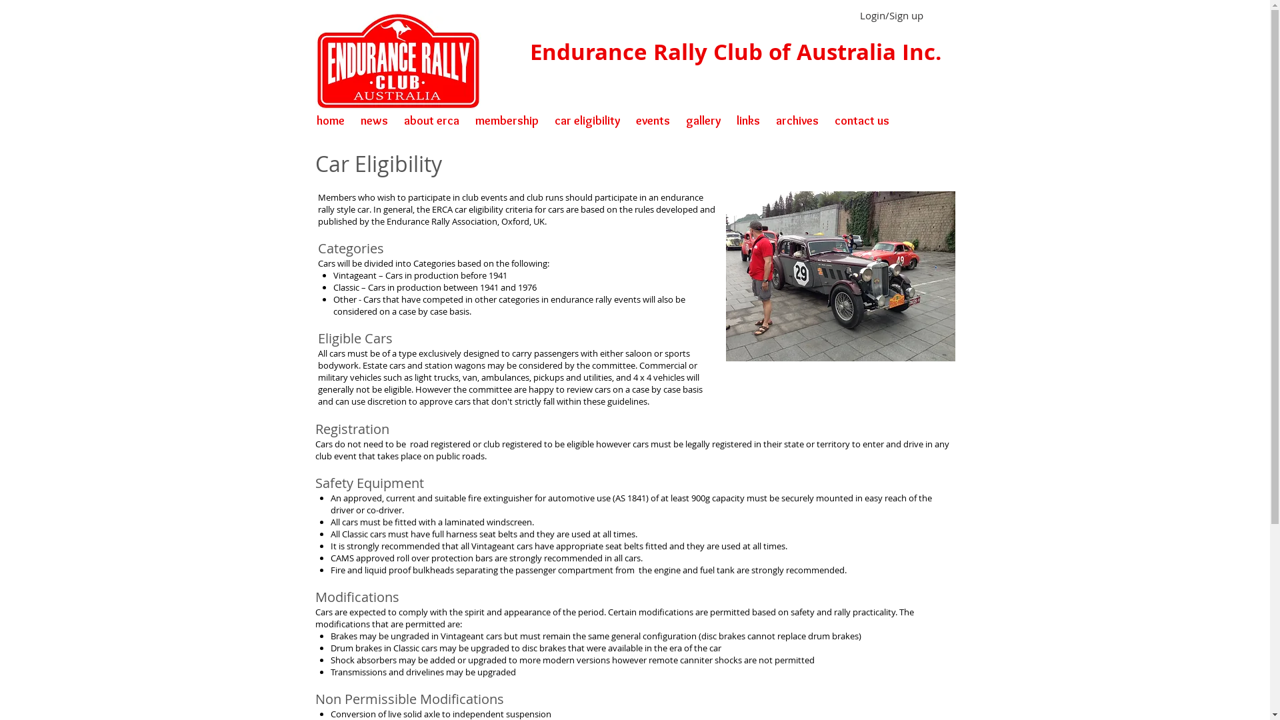 The width and height of the screenshot is (1280, 720). Describe the element at coordinates (891, 16) in the screenshot. I see `Login/Sign up` at that location.